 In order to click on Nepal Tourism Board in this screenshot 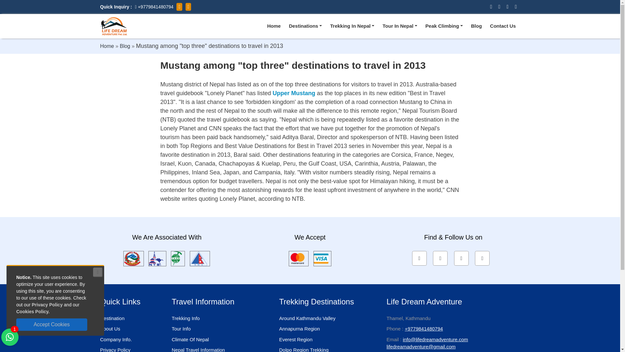, I will do `click(157, 258)`.